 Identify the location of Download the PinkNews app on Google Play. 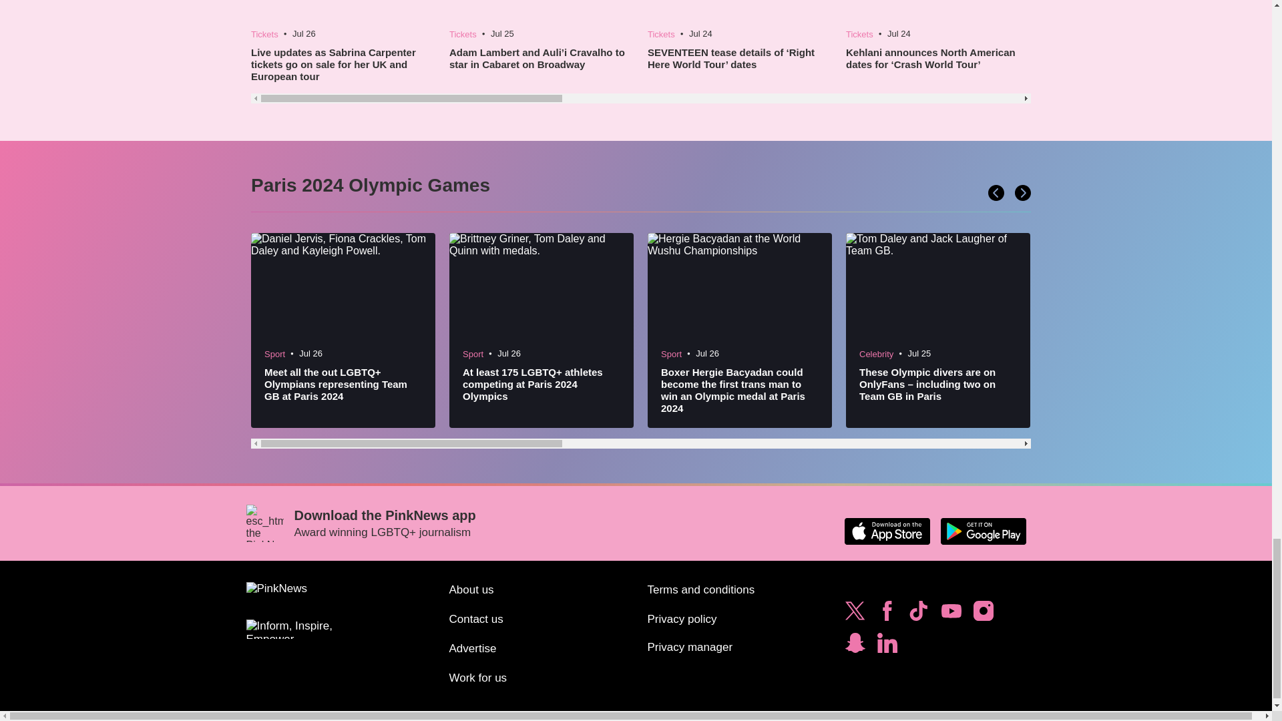
(983, 531).